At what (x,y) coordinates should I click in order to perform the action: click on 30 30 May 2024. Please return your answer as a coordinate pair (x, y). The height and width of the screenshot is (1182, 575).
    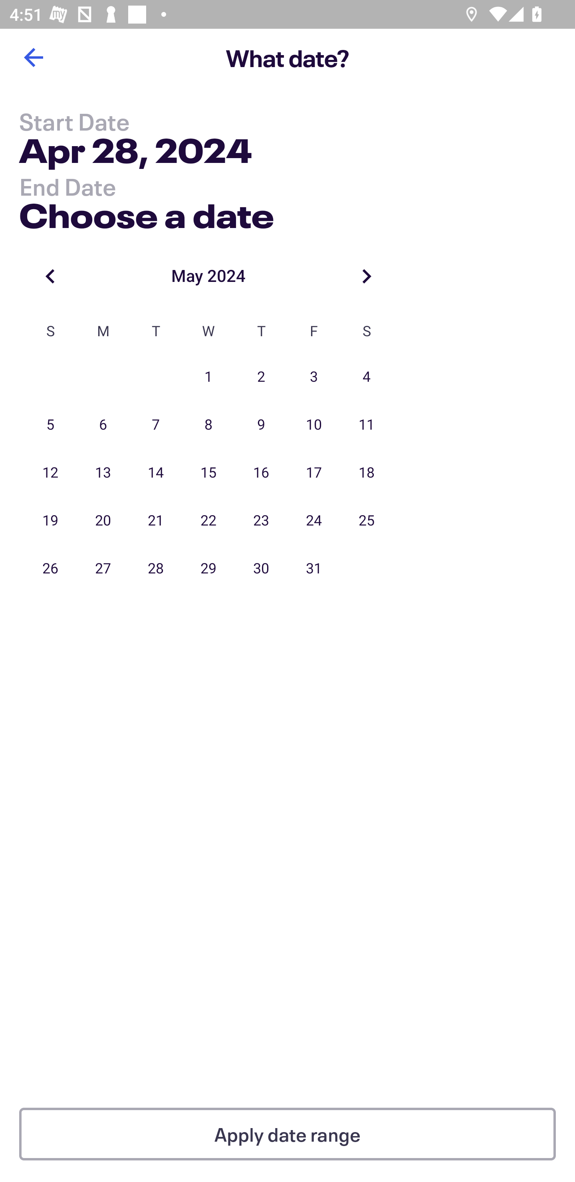
    Looking at the image, I should click on (261, 568).